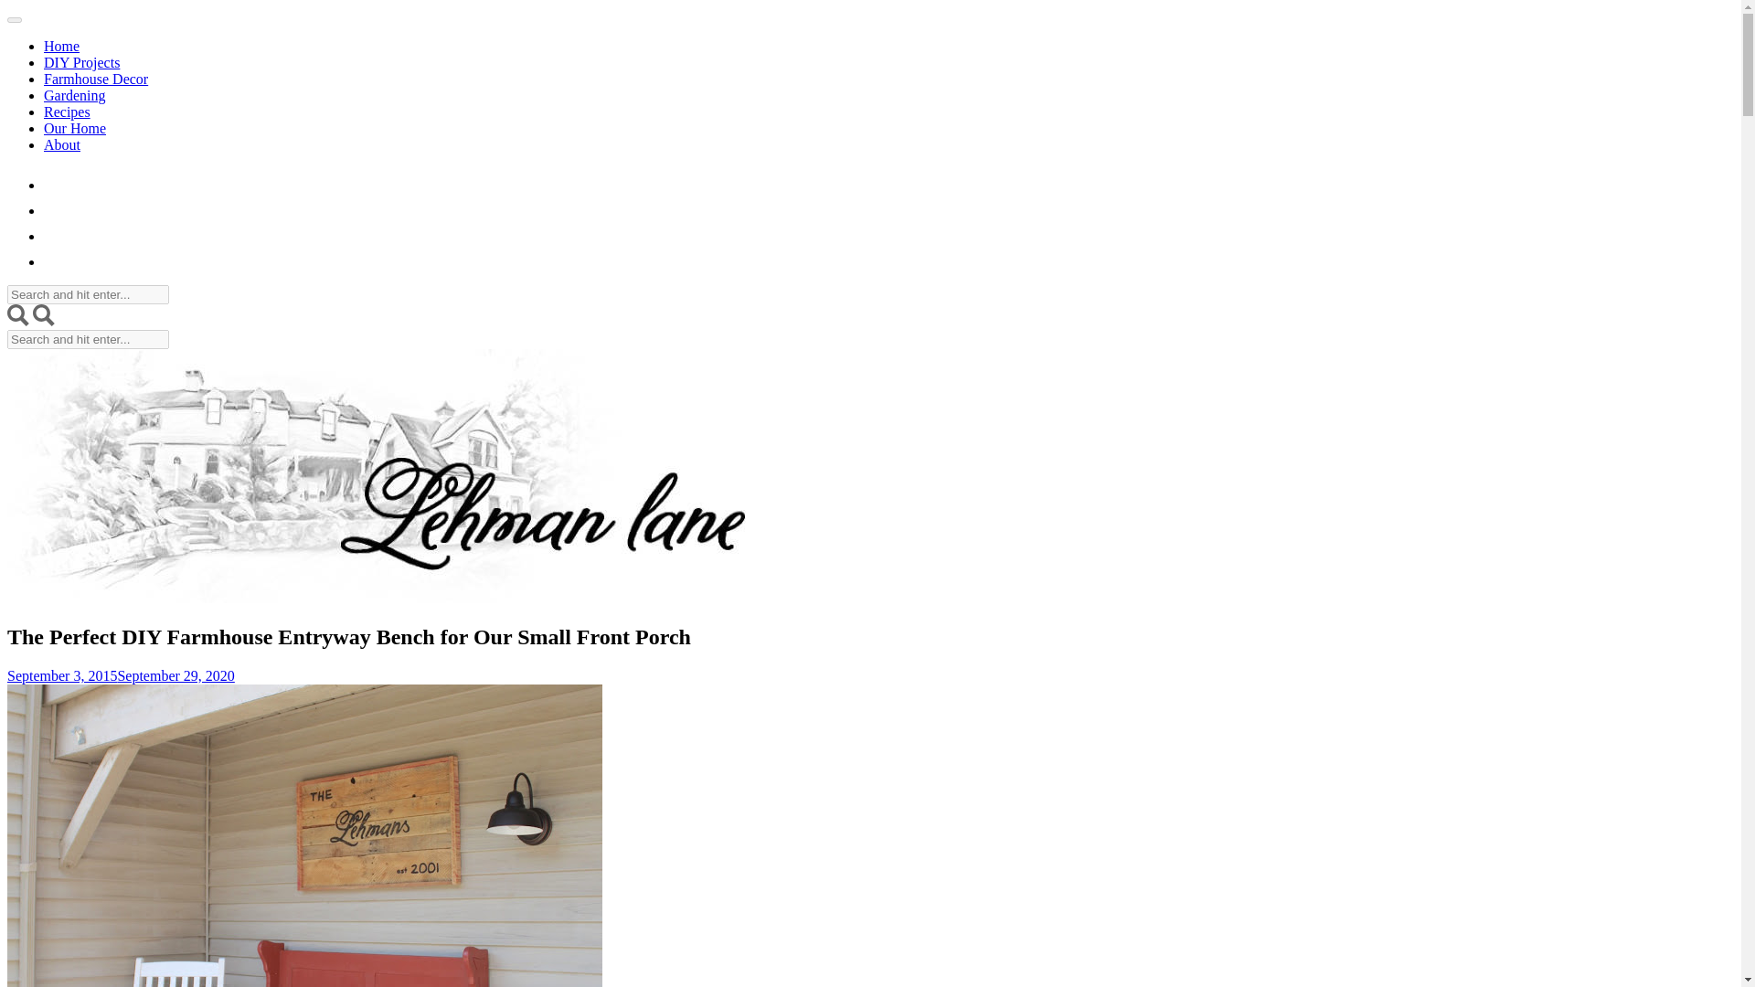 This screenshot has width=1755, height=987. Describe the element at coordinates (95, 79) in the screenshot. I see `Farmhouse Decor` at that location.